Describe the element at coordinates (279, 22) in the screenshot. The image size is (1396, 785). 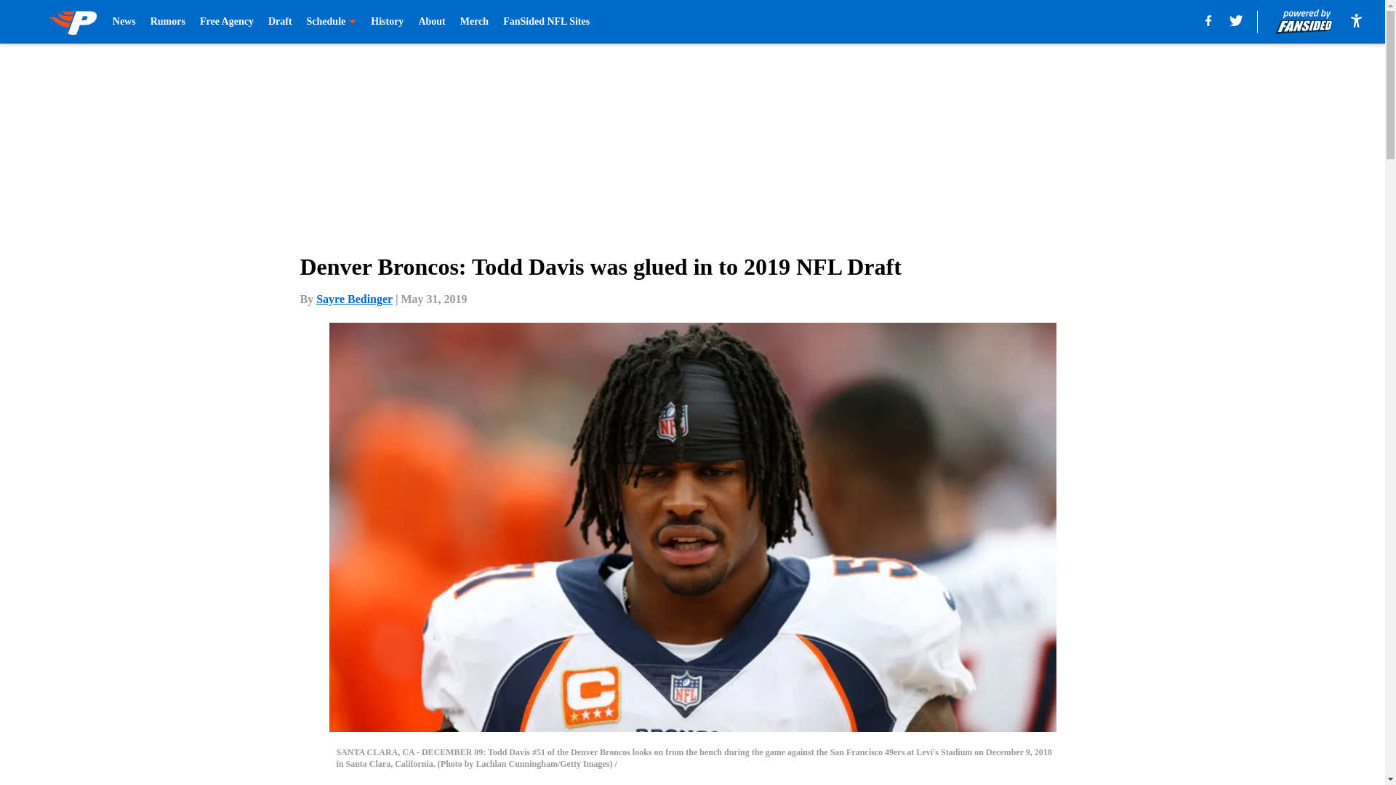
I see `Draft` at that location.